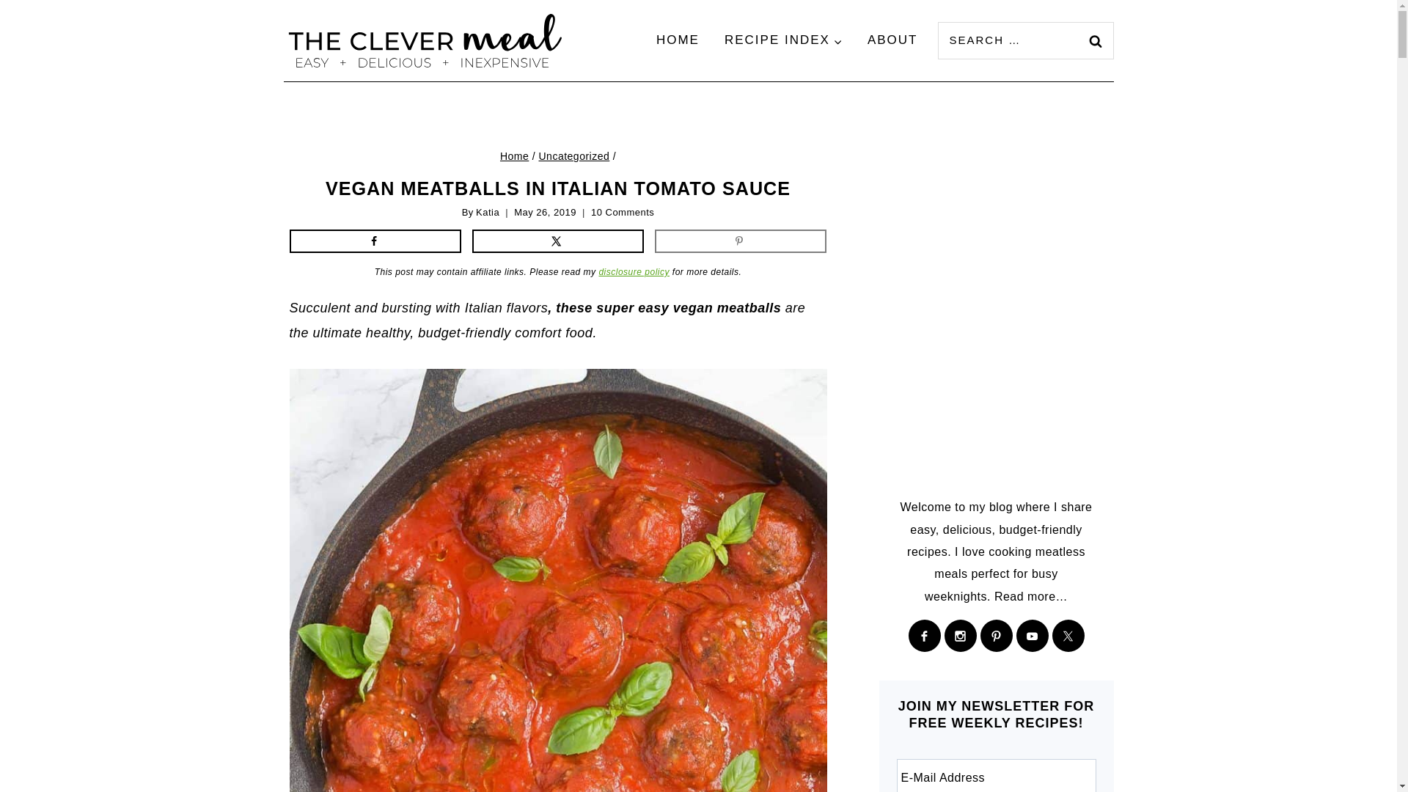  What do you see at coordinates (741, 241) in the screenshot?
I see `Save to Pinterest` at bounding box center [741, 241].